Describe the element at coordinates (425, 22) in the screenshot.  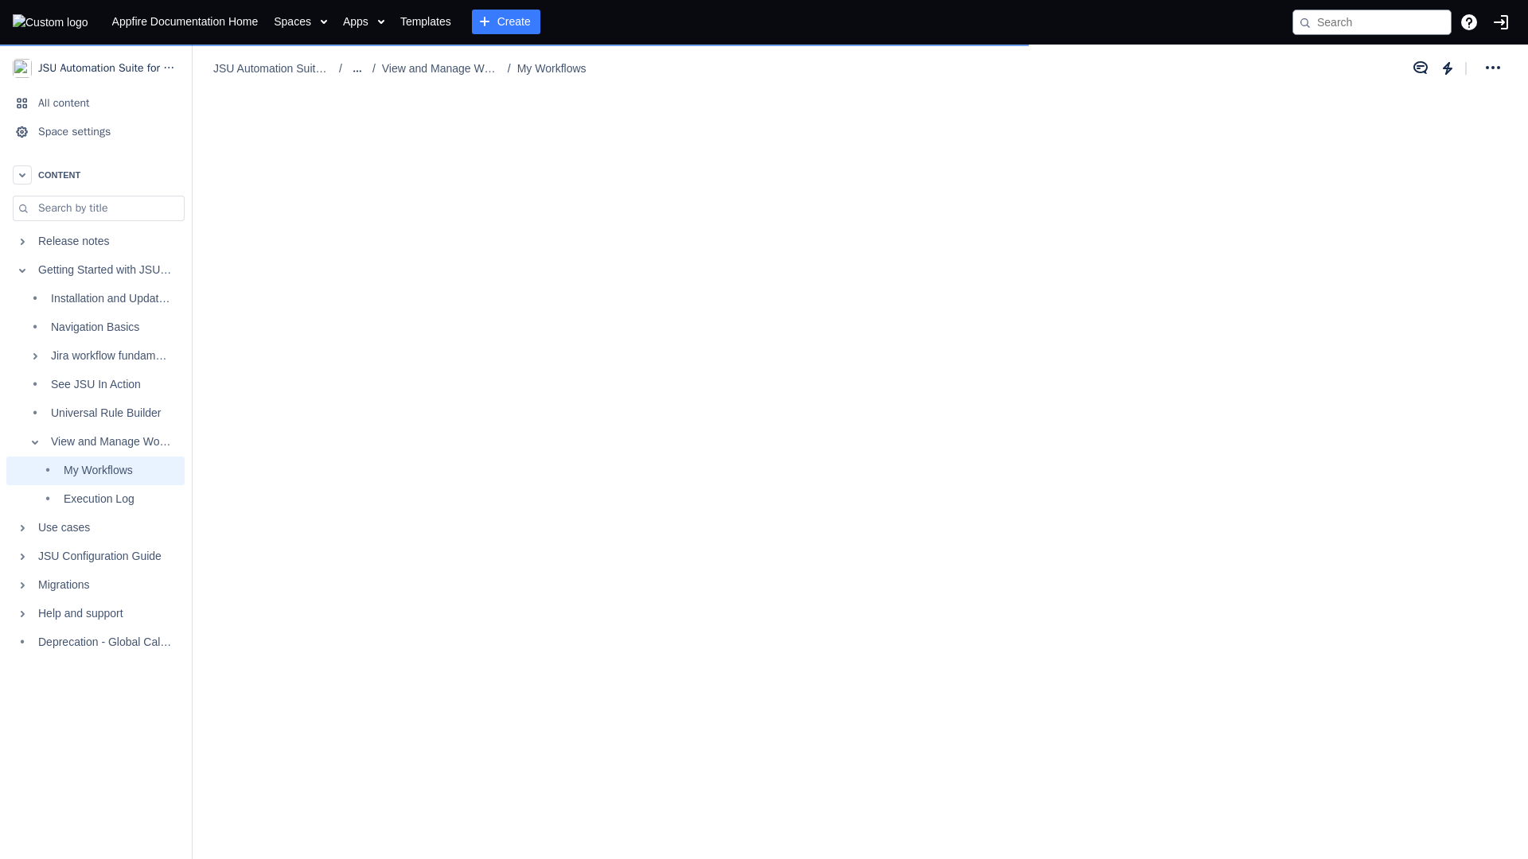
I see `Templates` at that location.